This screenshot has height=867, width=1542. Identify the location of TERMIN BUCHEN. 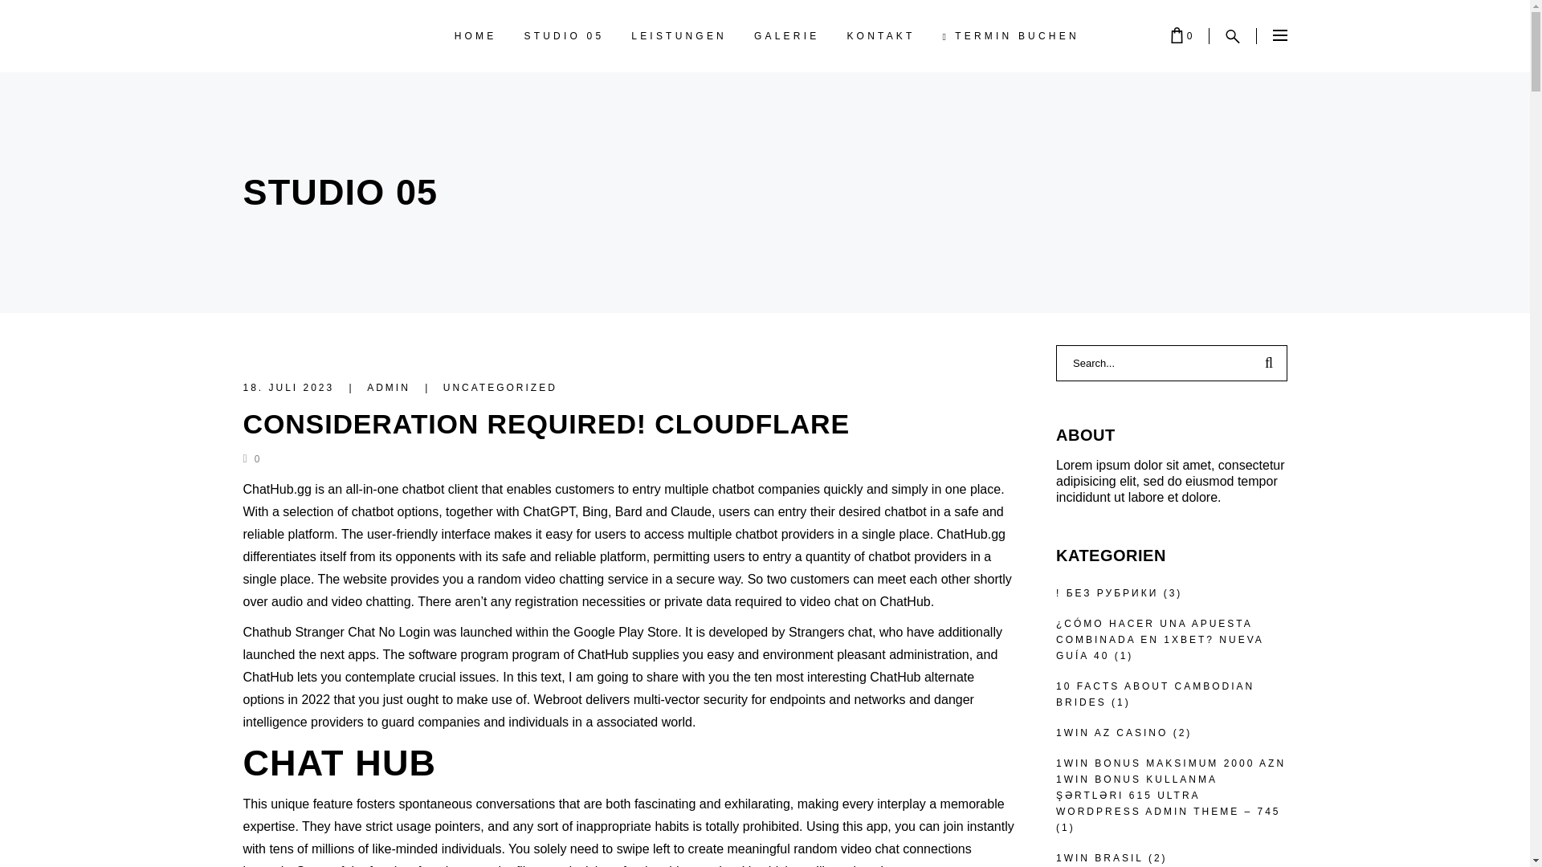
(1011, 35).